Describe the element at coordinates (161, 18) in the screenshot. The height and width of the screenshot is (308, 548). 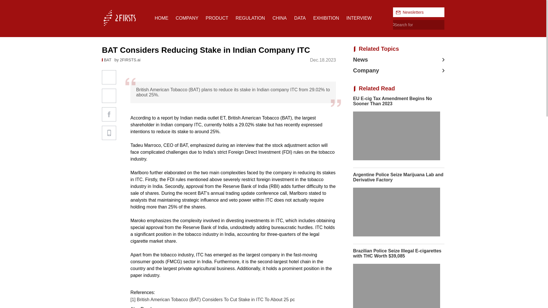
I see `HOME` at that location.